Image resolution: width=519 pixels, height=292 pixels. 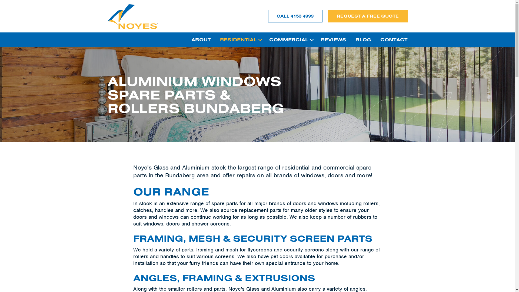 I want to click on REQUEST A FREE QUOTE, so click(x=368, y=16).